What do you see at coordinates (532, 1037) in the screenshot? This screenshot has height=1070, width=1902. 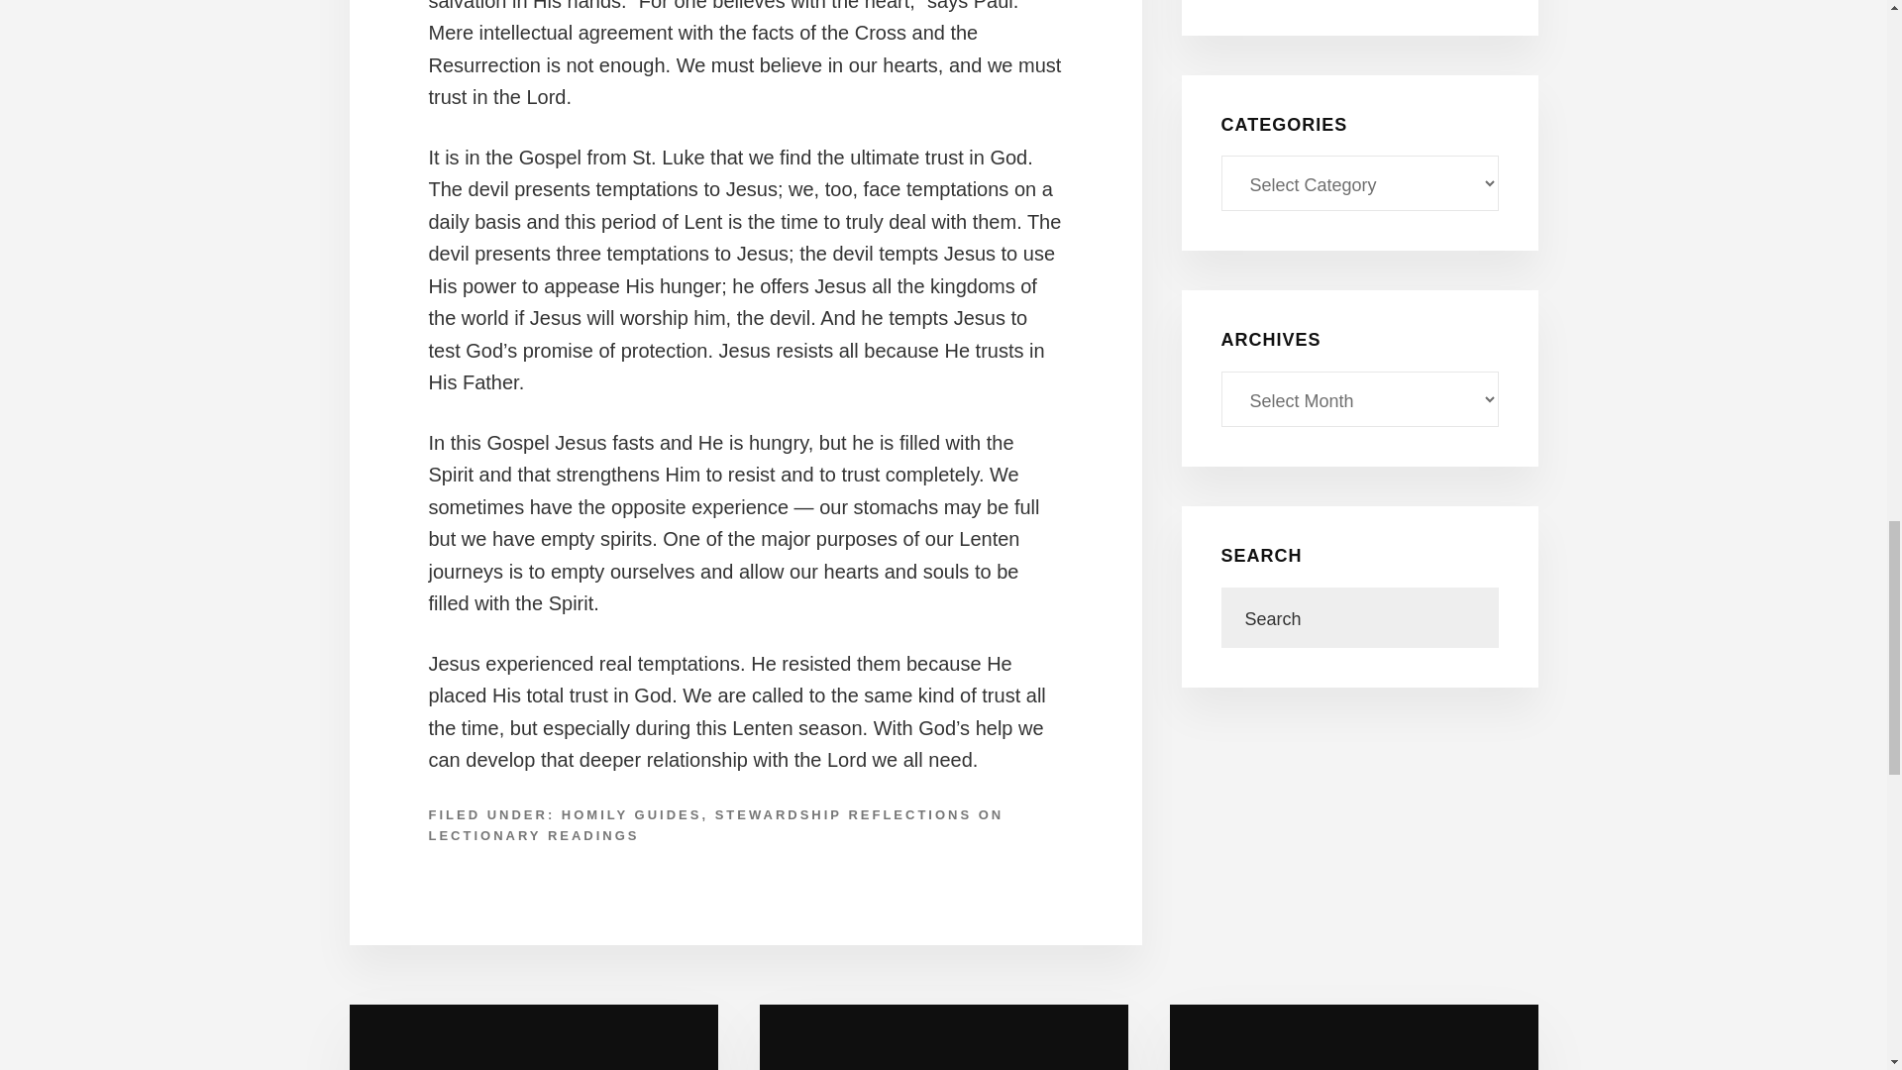 I see `About Us` at bounding box center [532, 1037].